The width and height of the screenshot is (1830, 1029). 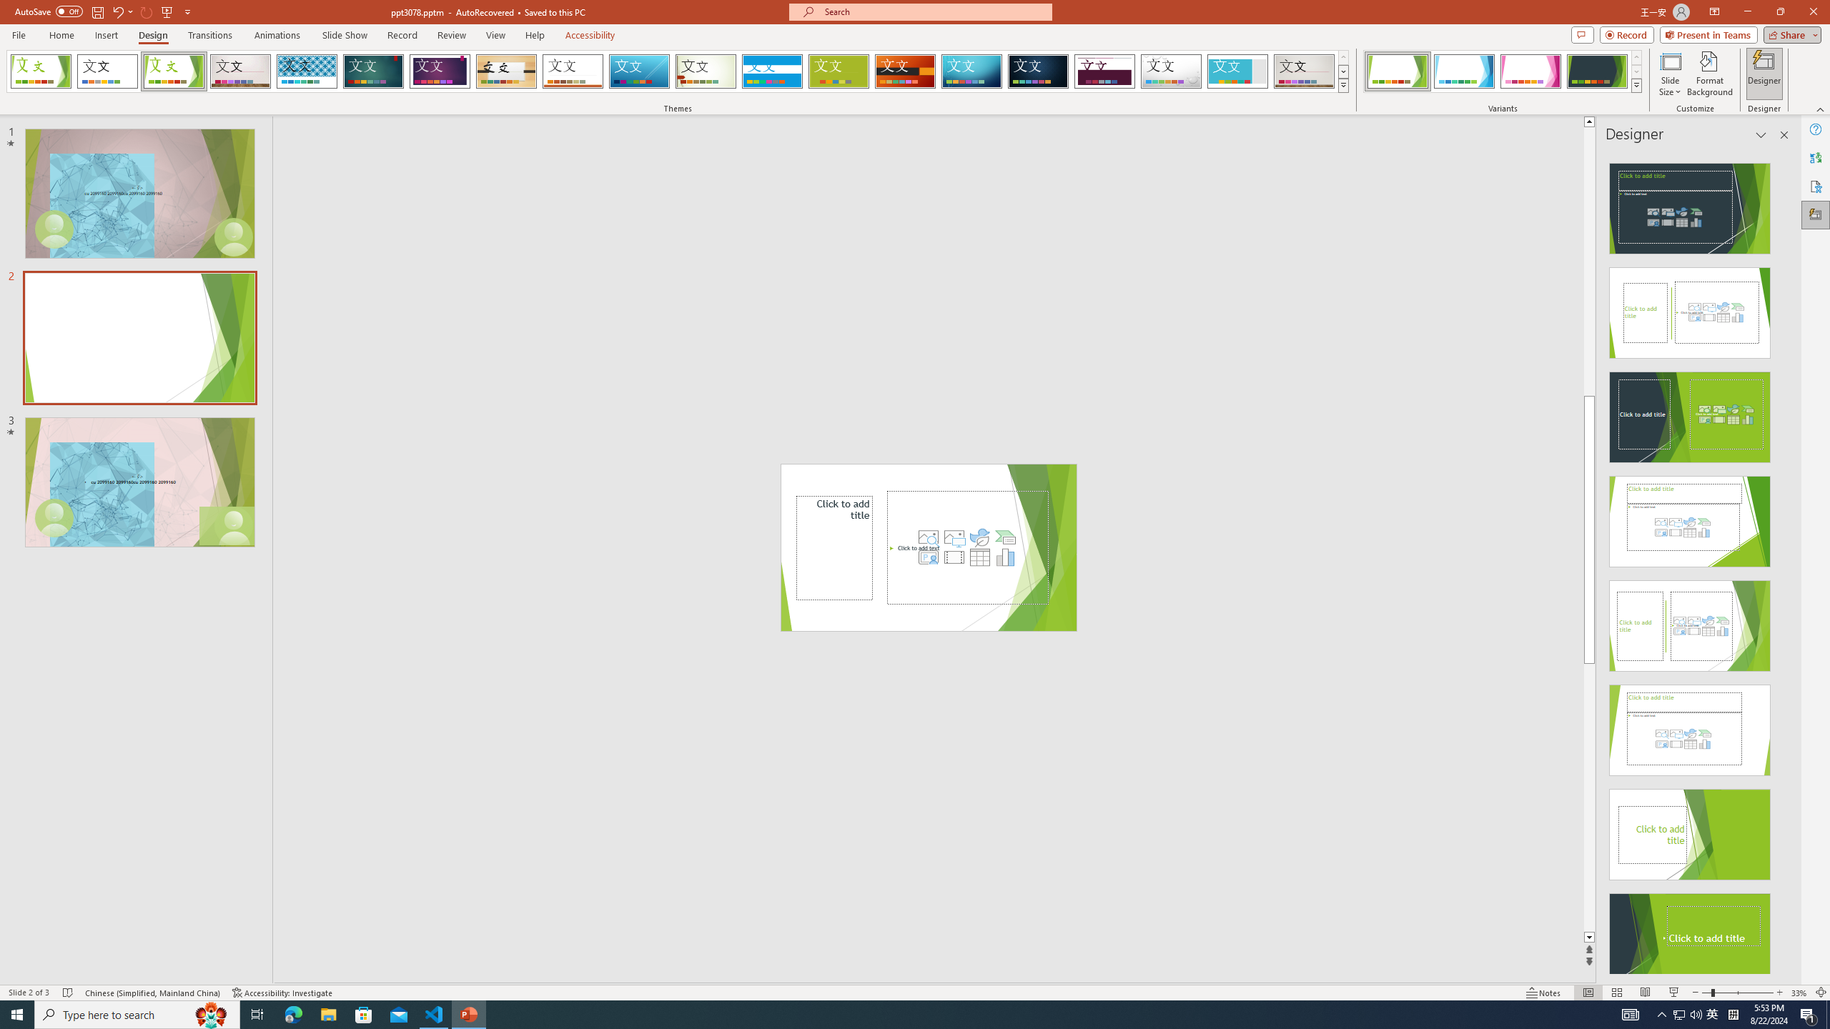 What do you see at coordinates (507, 71) in the screenshot?
I see `Organic` at bounding box center [507, 71].